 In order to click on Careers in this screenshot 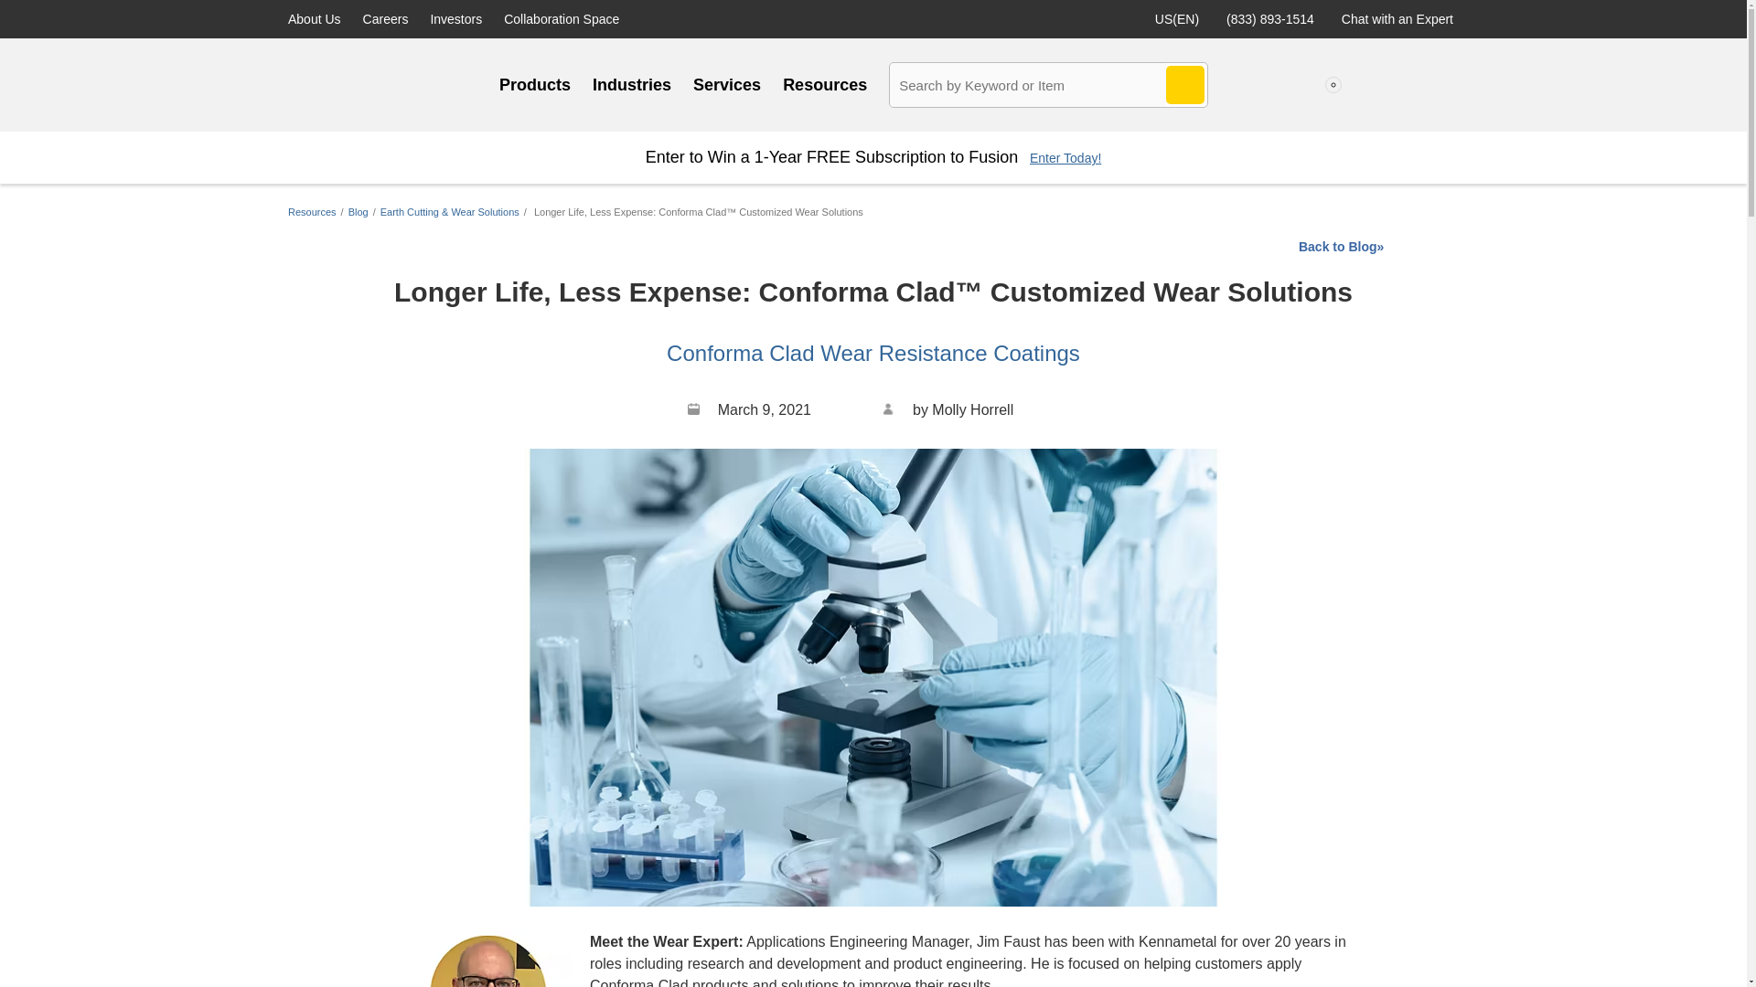, I will do `click(386, 18)`.